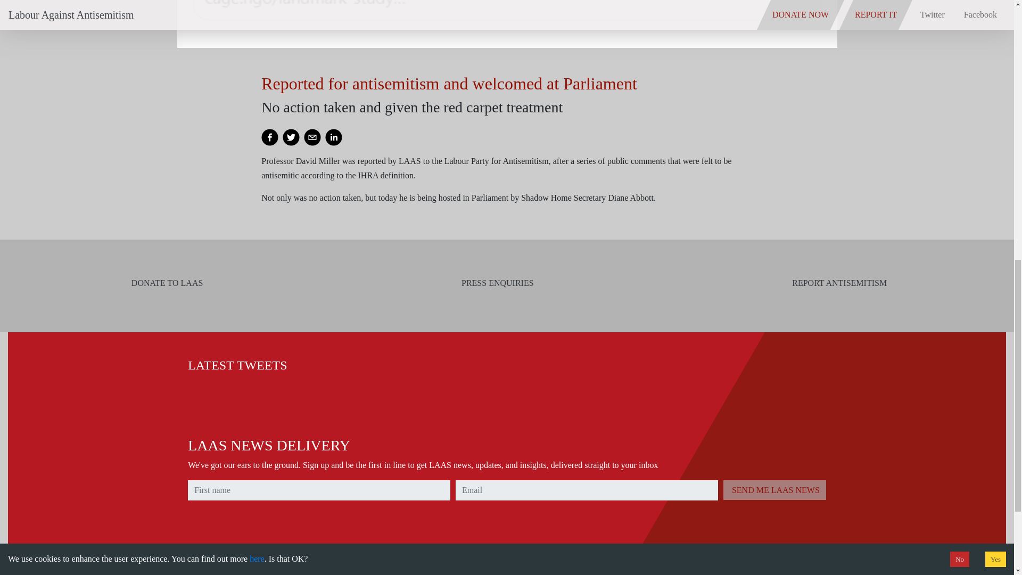 The image size is (1022, 575). Describe the element at coordinates (495, 283) in the screenshot. I see `PRESS ENQUIRIES` at that location.